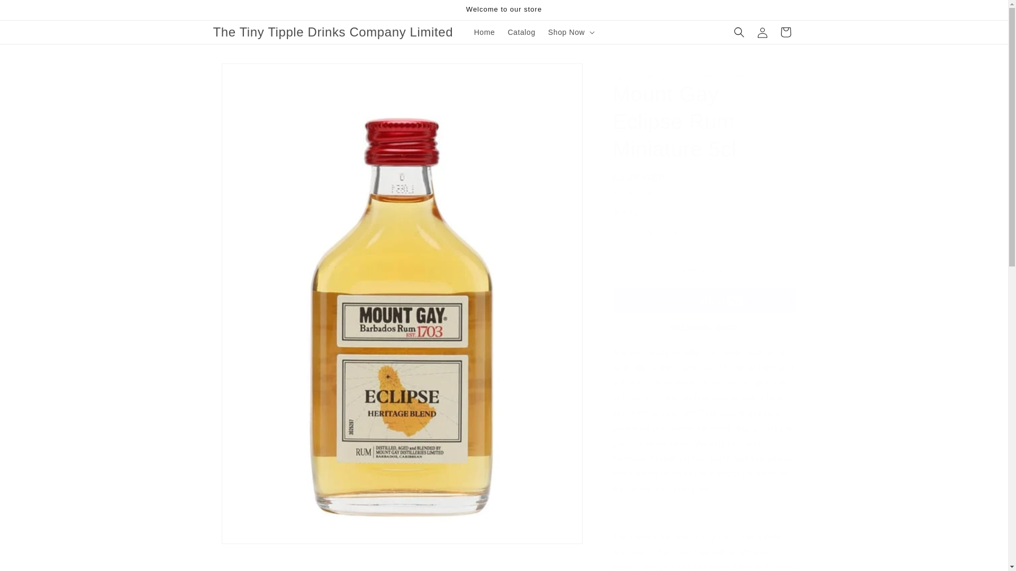 This screenshot has width=1016, height=571. What do you see at coordinates (485, 32) in the screenshot?
I see `Home` at bounding box center [485, 32].